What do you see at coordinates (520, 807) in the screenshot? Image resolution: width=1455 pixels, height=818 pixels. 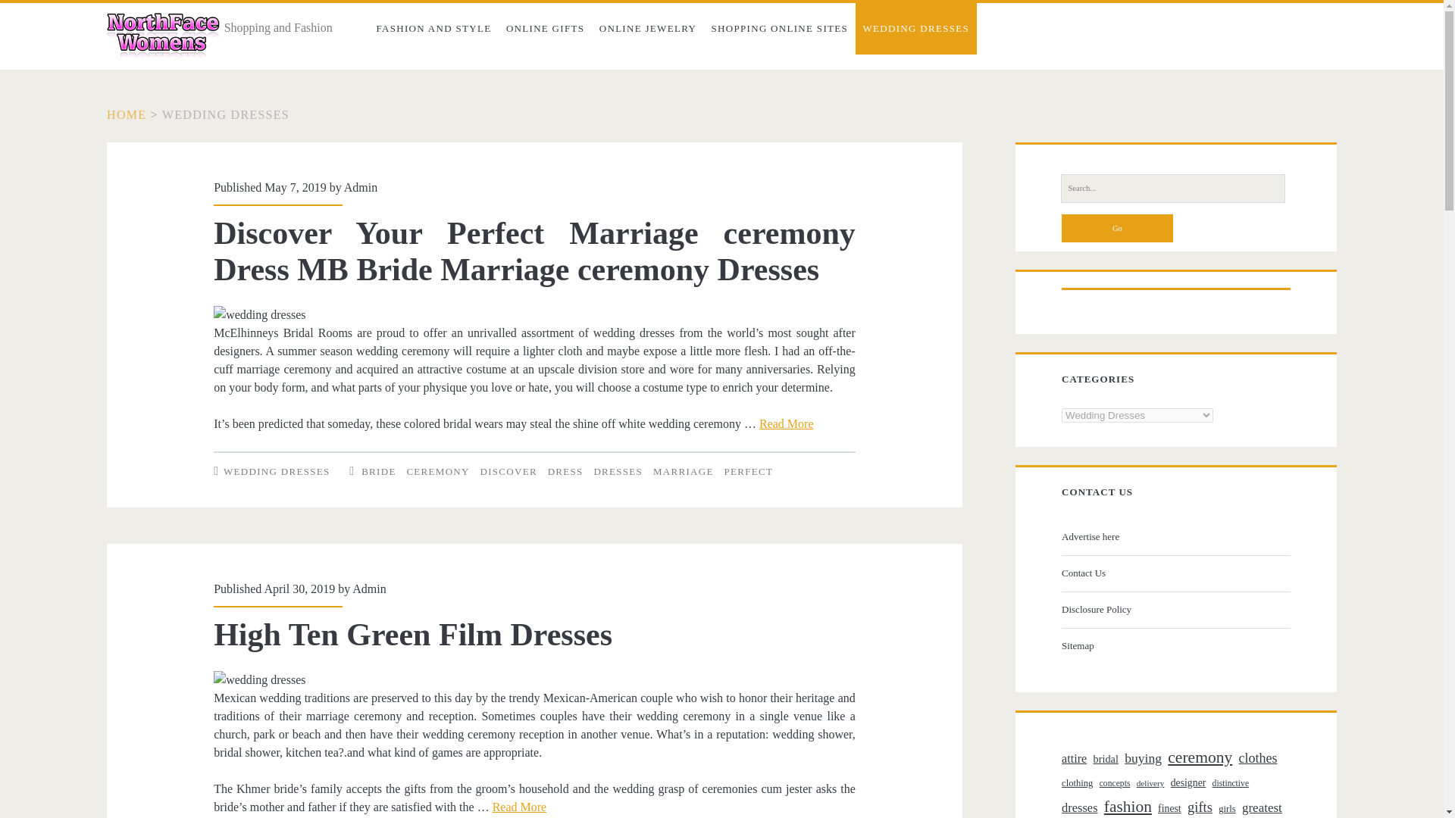 I see `Read More` at bounding box center [520, 807].